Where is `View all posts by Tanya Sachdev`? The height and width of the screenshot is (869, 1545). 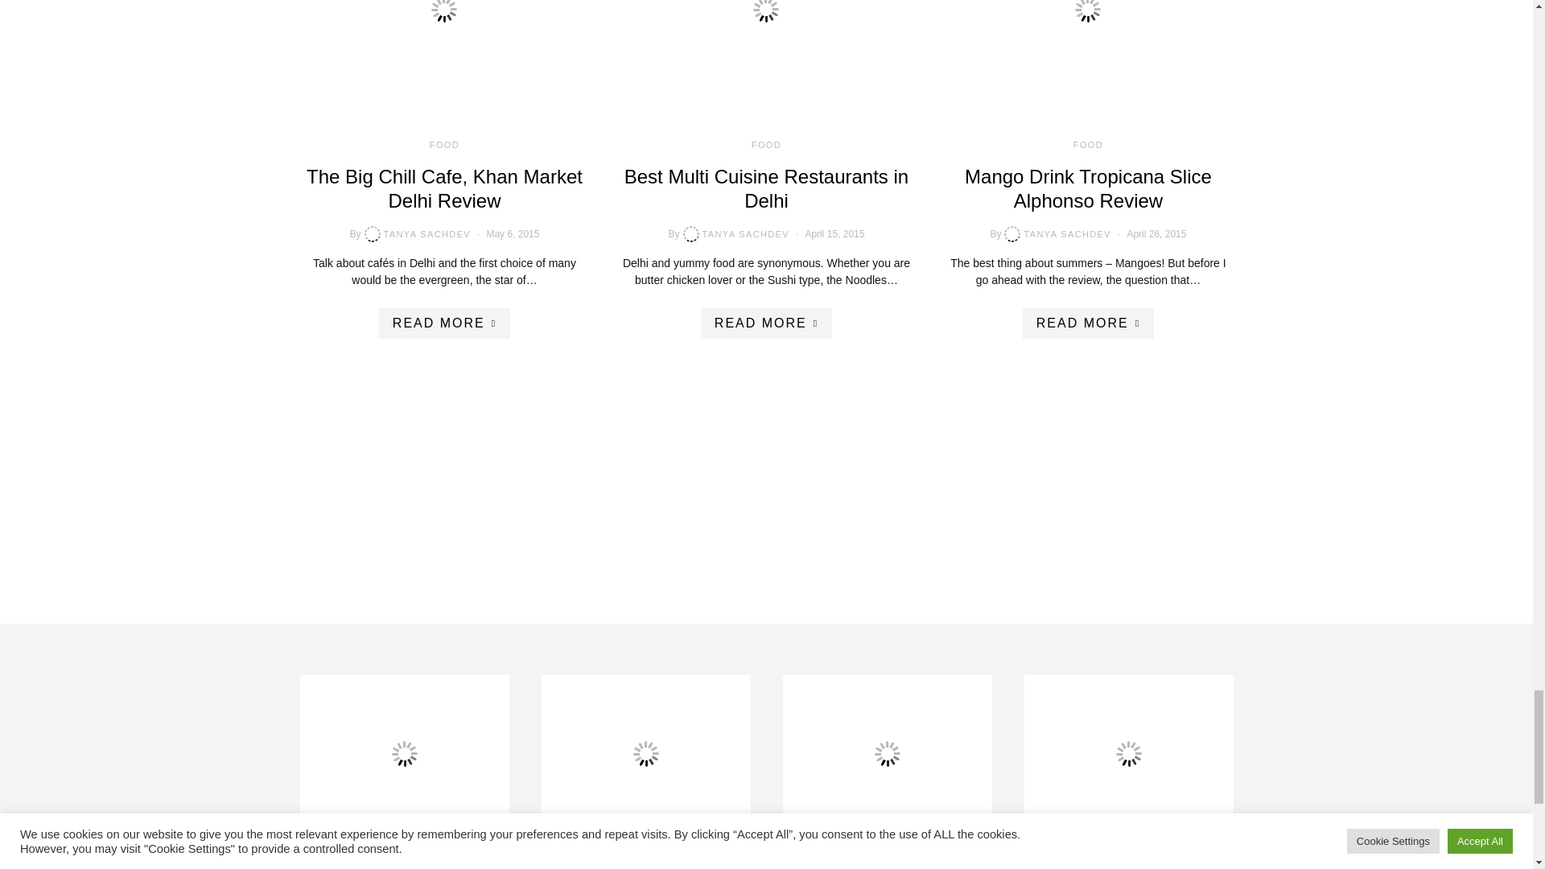 View all posts by Tanya Sachdev is located at coordinates (1056, 233).